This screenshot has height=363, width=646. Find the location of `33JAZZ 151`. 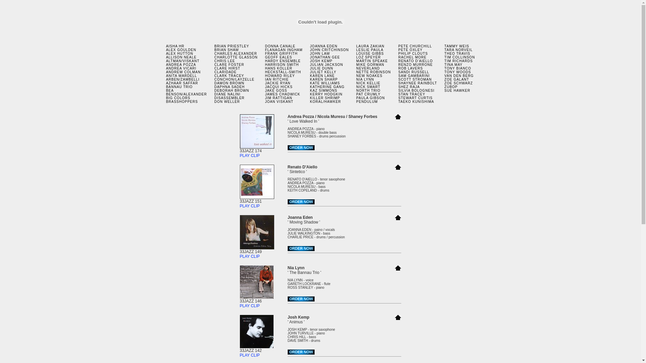

33JAZZ 151 is located at coordinates (257, 200).